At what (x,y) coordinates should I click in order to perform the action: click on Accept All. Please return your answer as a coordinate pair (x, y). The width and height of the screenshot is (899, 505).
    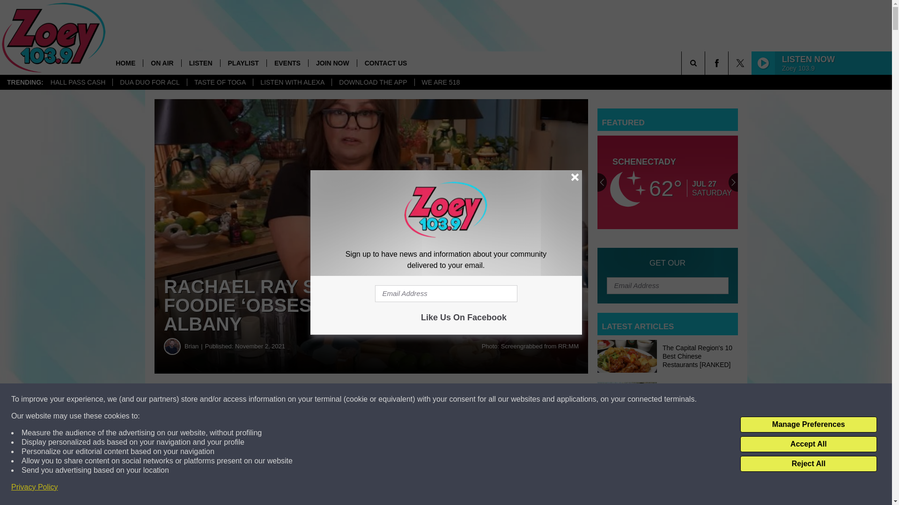
    Looking at the image, I should click on (808, 444).